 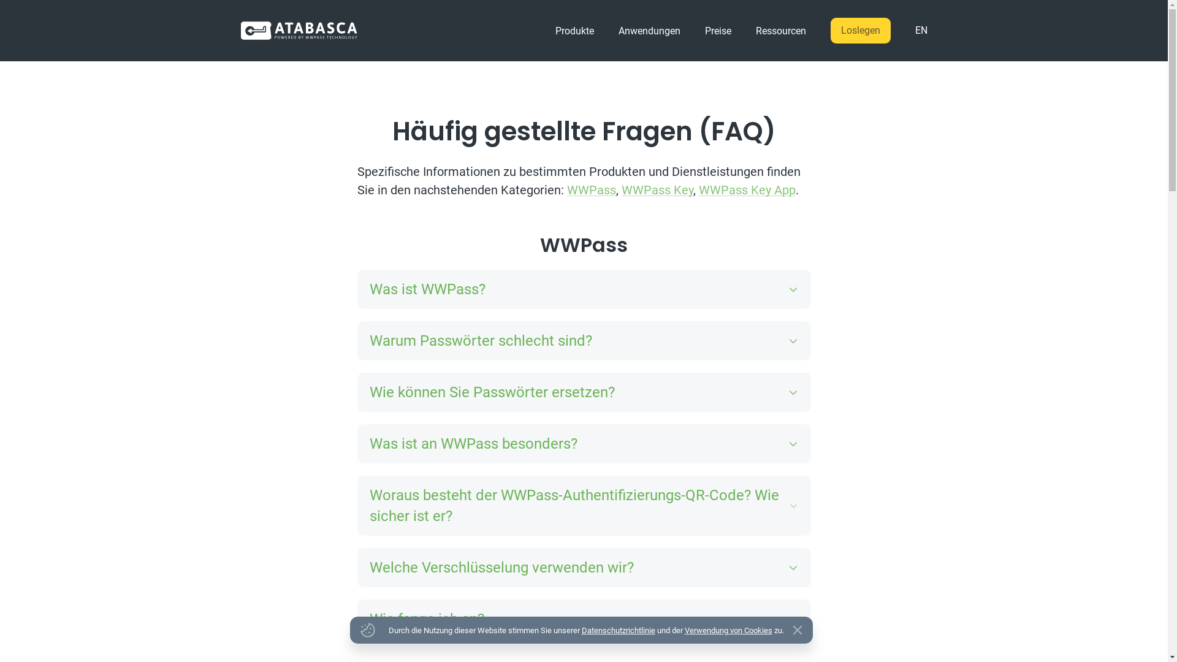 What do you see at coordinates (657, 190) in the screenshot?
I see `WWPass Key` at bounding box center [657, 190].